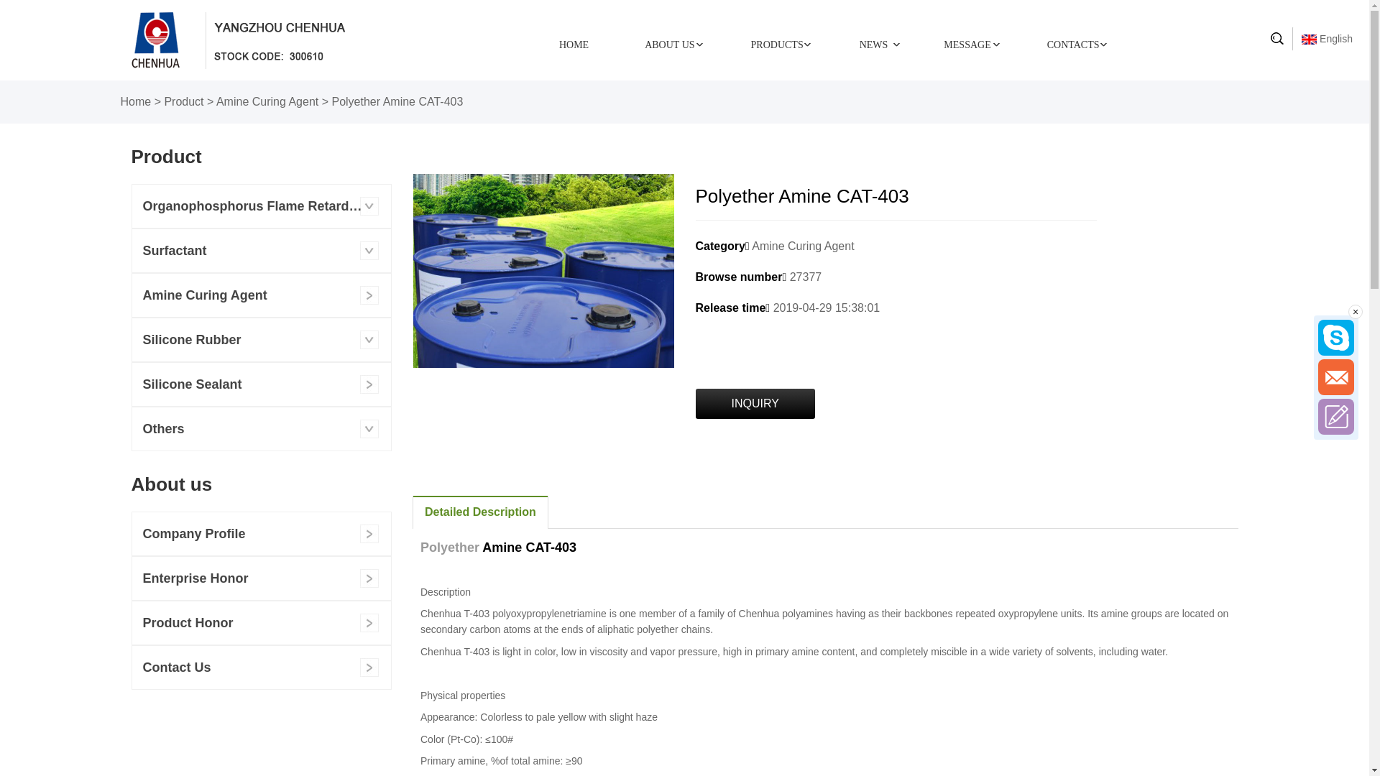  Describe the element at coordinates (262, 206) in the screenshot. I see `Organophosphorus Flame Retardants` at that location.